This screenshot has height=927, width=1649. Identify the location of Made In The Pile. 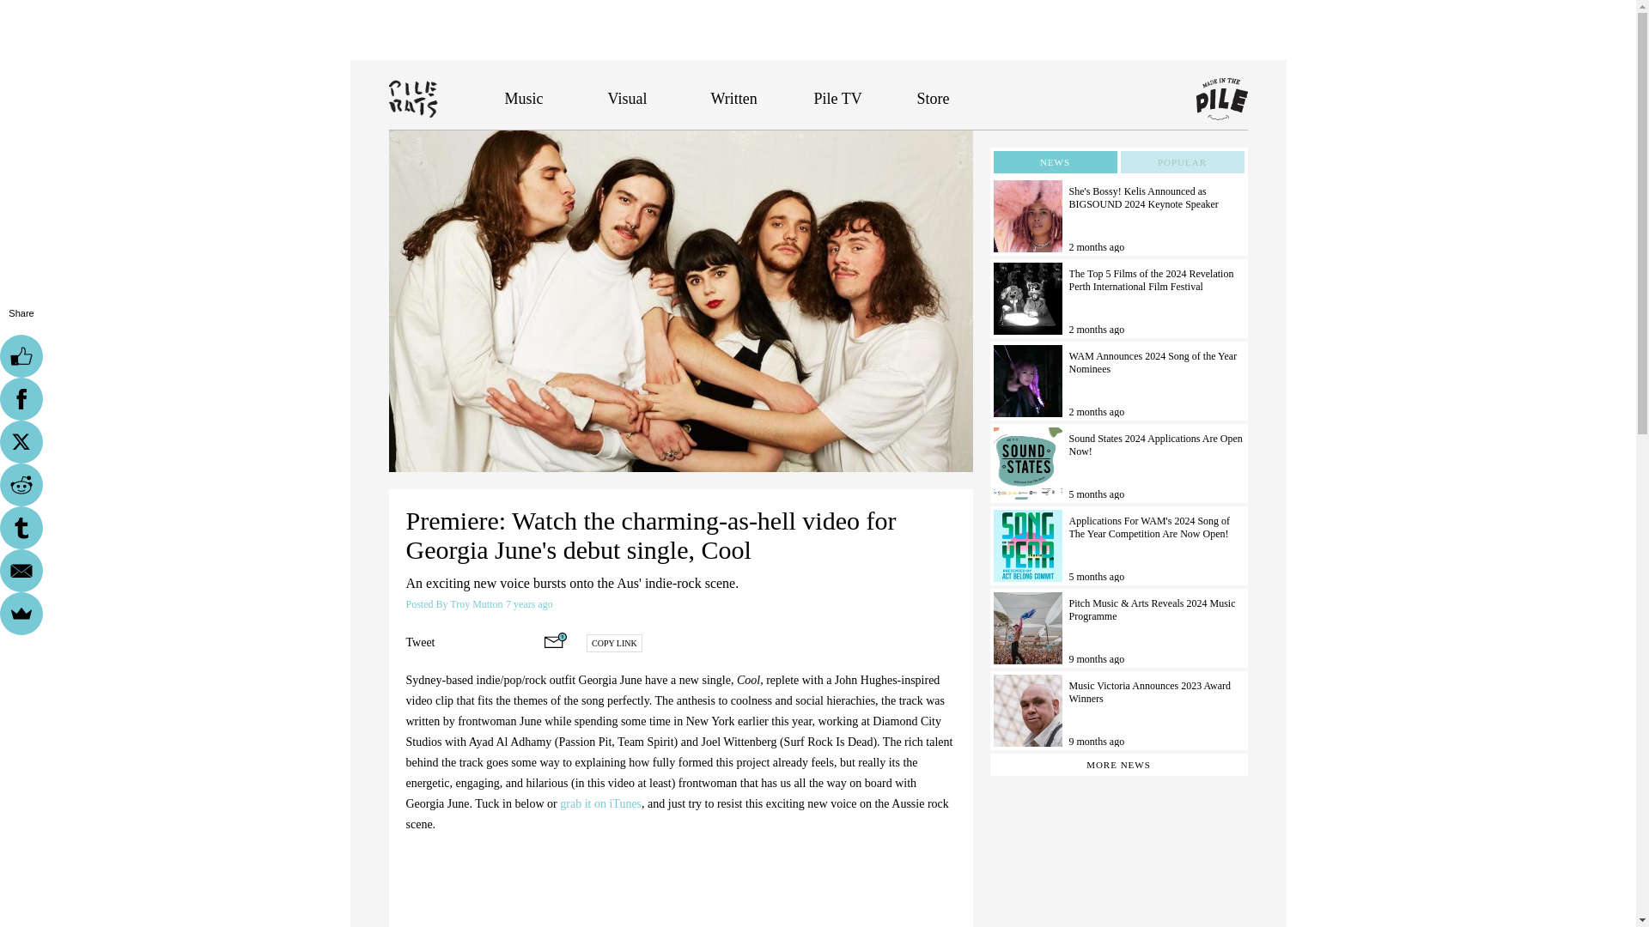
(1221, 100).